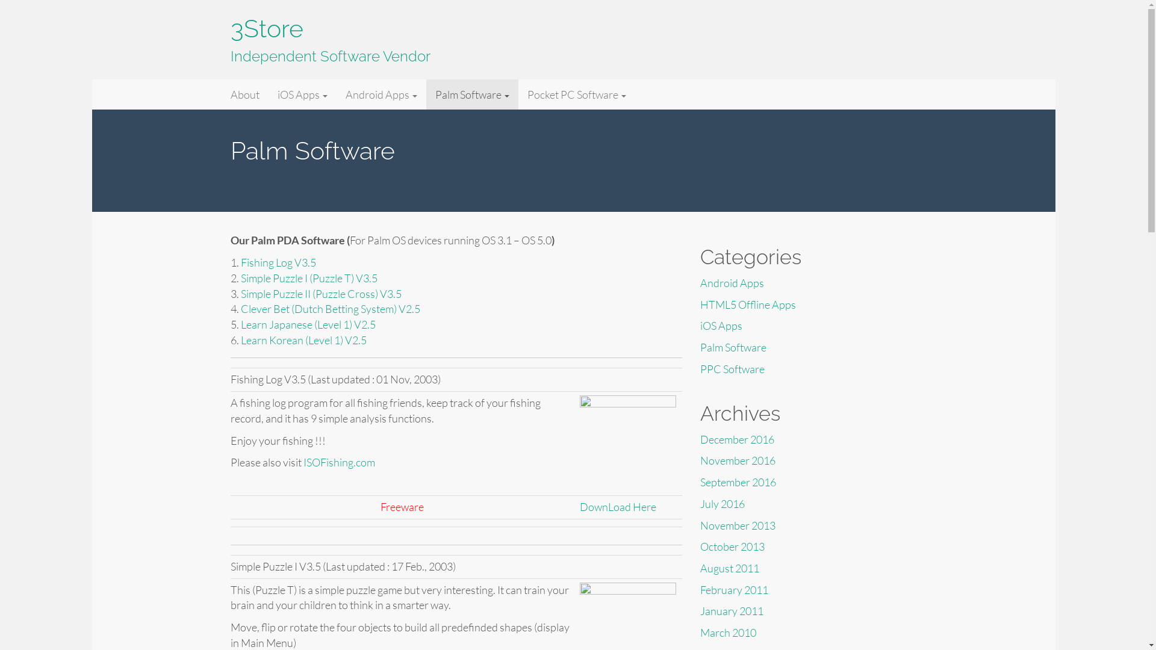 Image resolution: width=1156 pixels, height=650 pixels. I want to click on September 2016, so click(738, 482).